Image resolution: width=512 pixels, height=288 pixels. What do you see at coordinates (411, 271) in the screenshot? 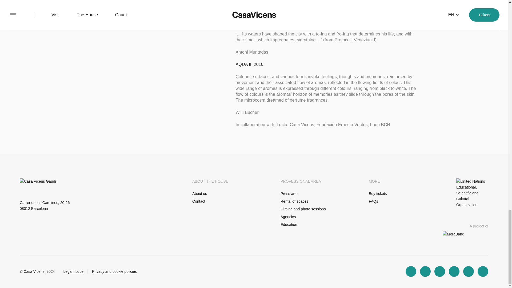
I see `Instagram` at bounding box center [411, 271].